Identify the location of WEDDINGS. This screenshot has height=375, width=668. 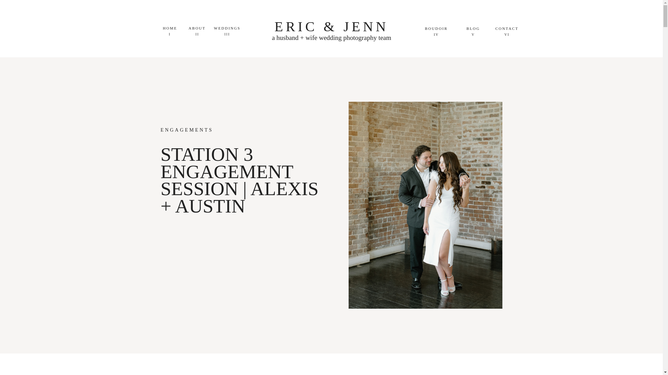
(227, 28).